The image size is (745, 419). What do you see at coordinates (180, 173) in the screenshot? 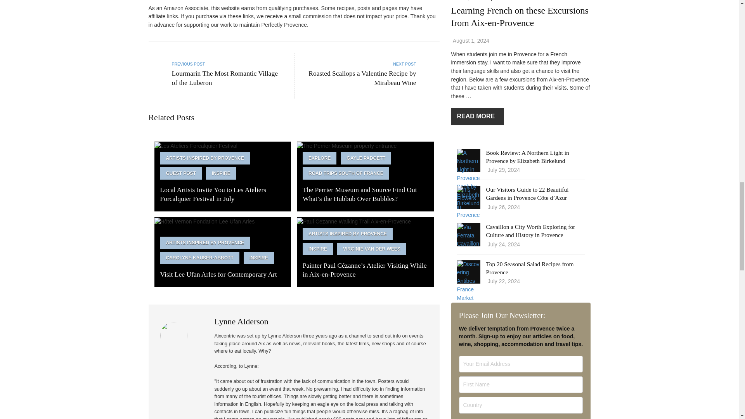
I see `View all posts in Guest Post` at bounding box center [180, 173].